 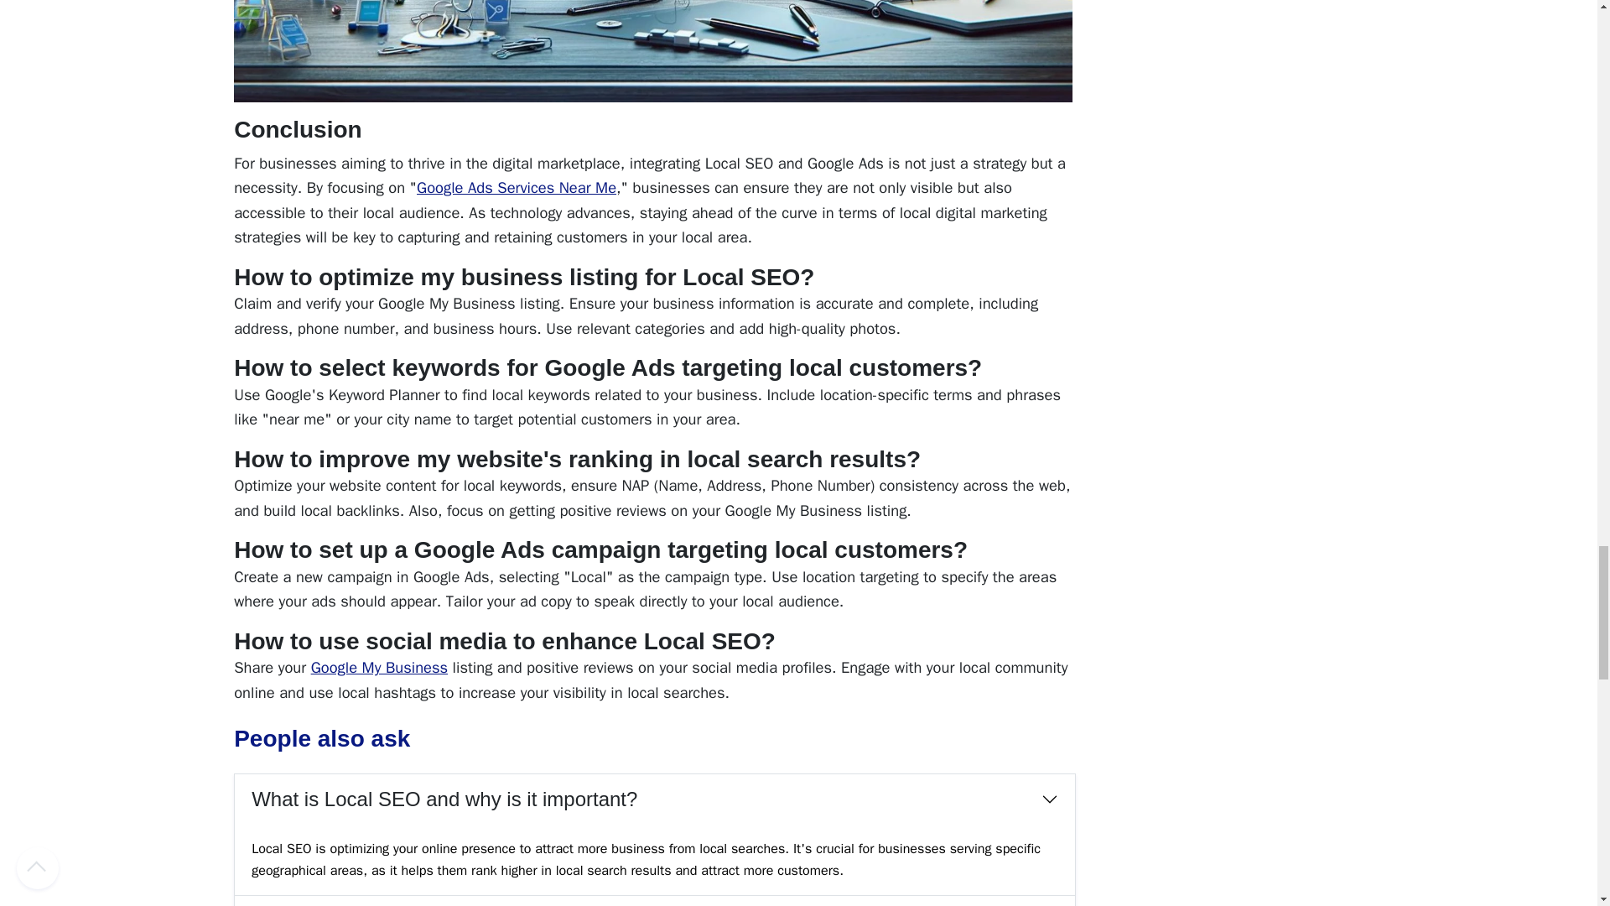 I want to click on Google My Business, so click(x=379, y=667).